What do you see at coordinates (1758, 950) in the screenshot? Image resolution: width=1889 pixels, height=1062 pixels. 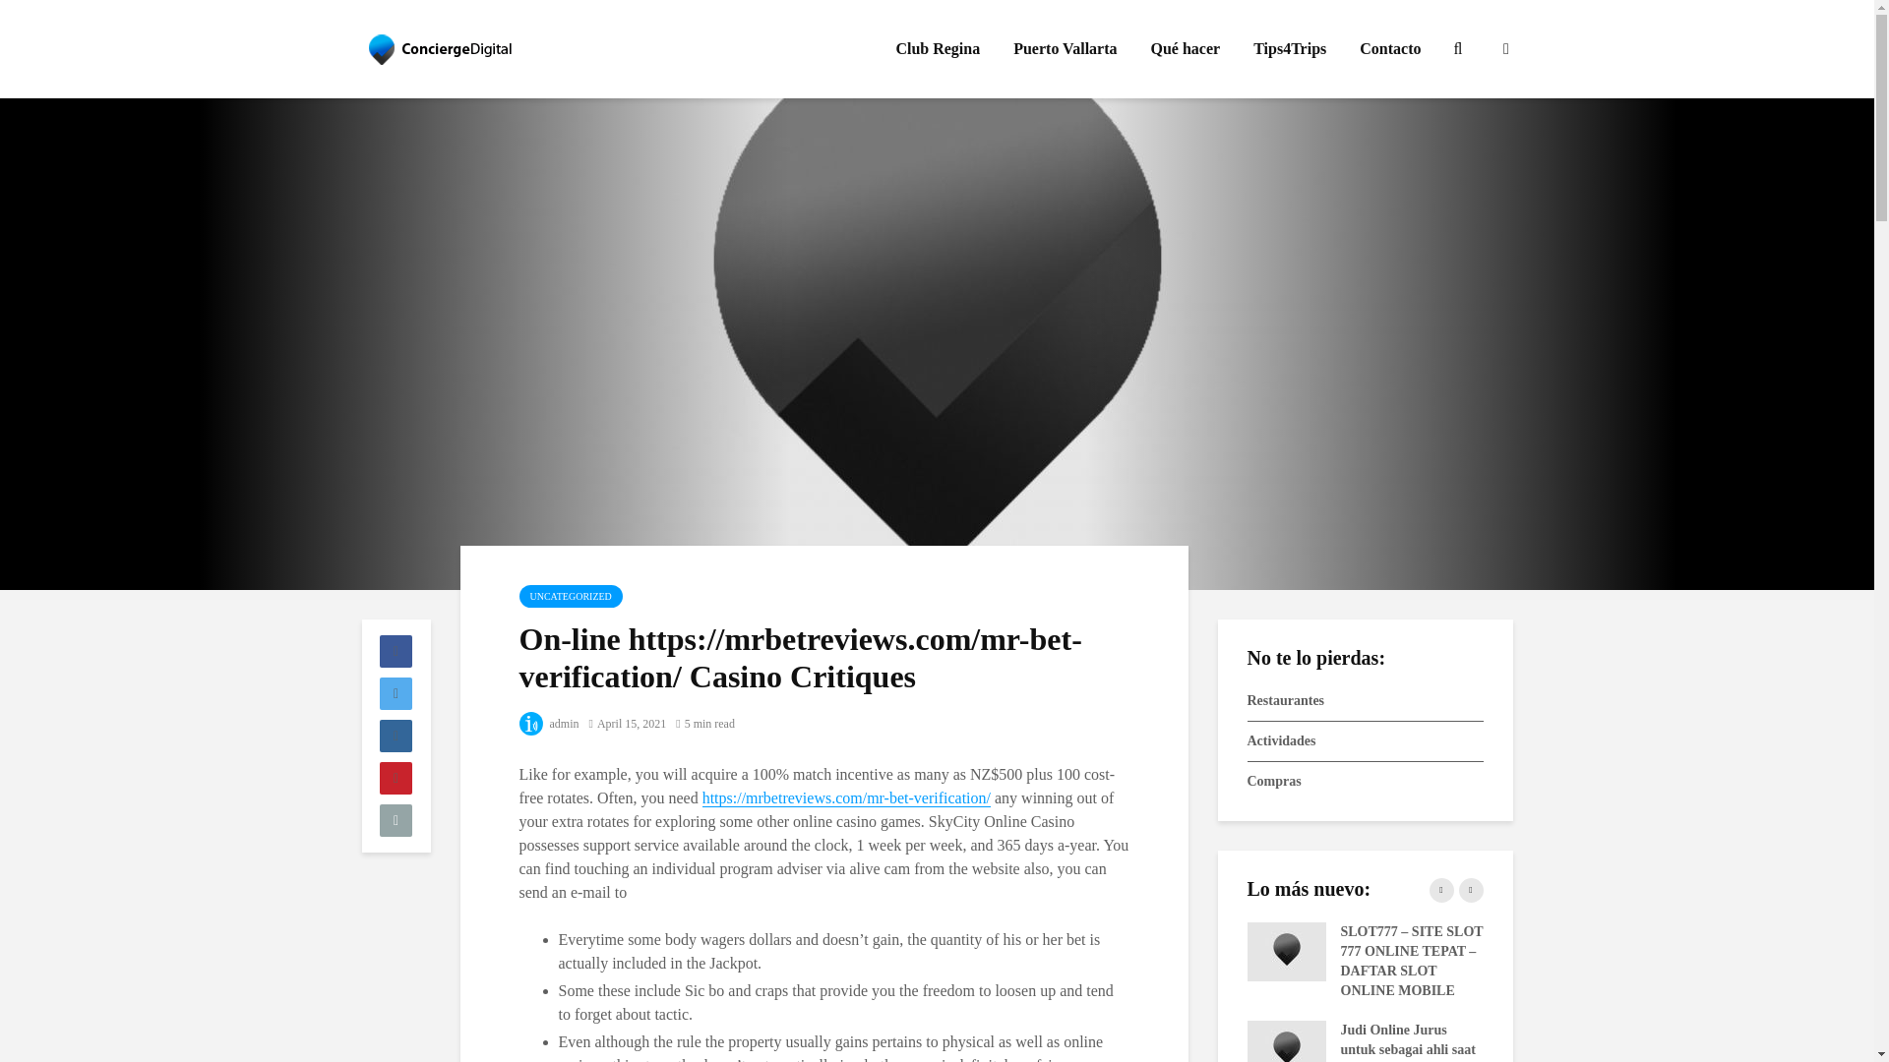 I see `3 Kisah sejarah Baccarat Teraman` at bounding box center [1758, 950].